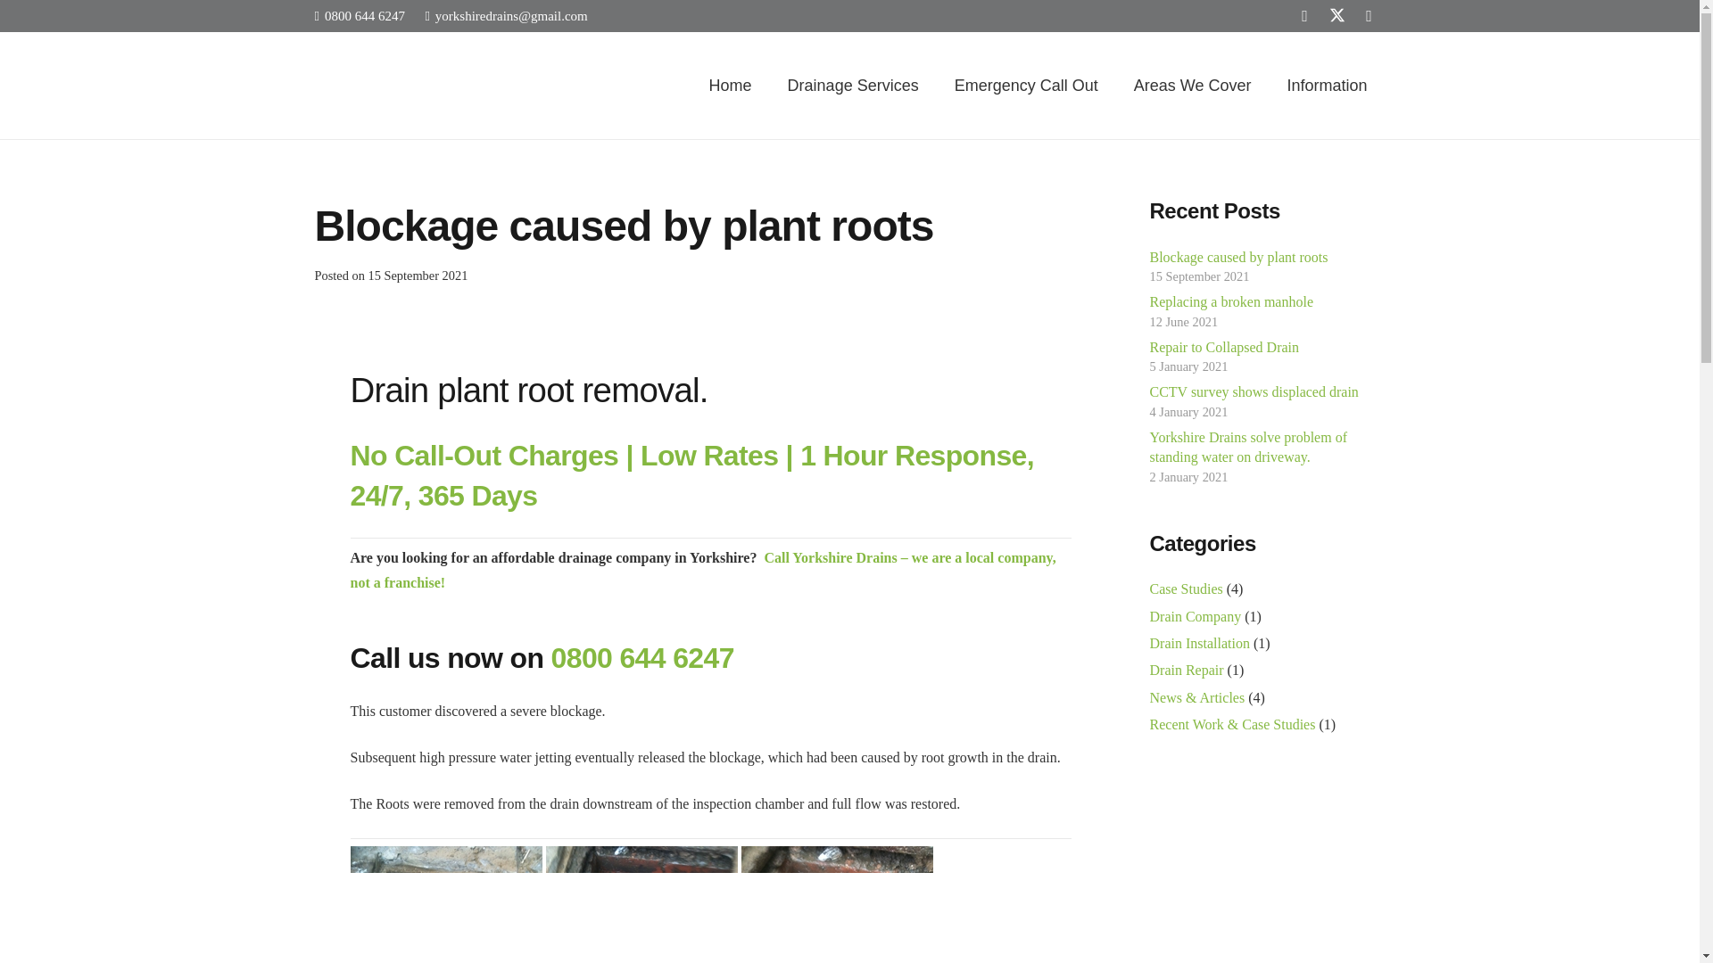 This screenshot has height=963, width=1713. I want to click on Twitter, so click(1336, 16).